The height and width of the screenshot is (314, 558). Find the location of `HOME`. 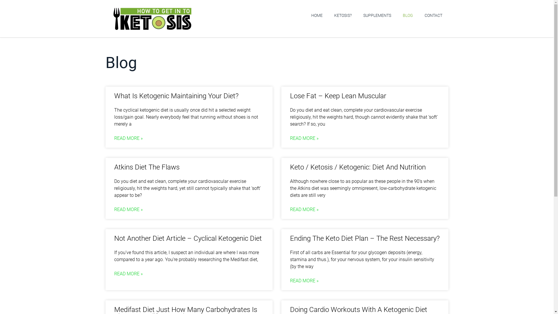

HOME is located at coordinates (317, 15).